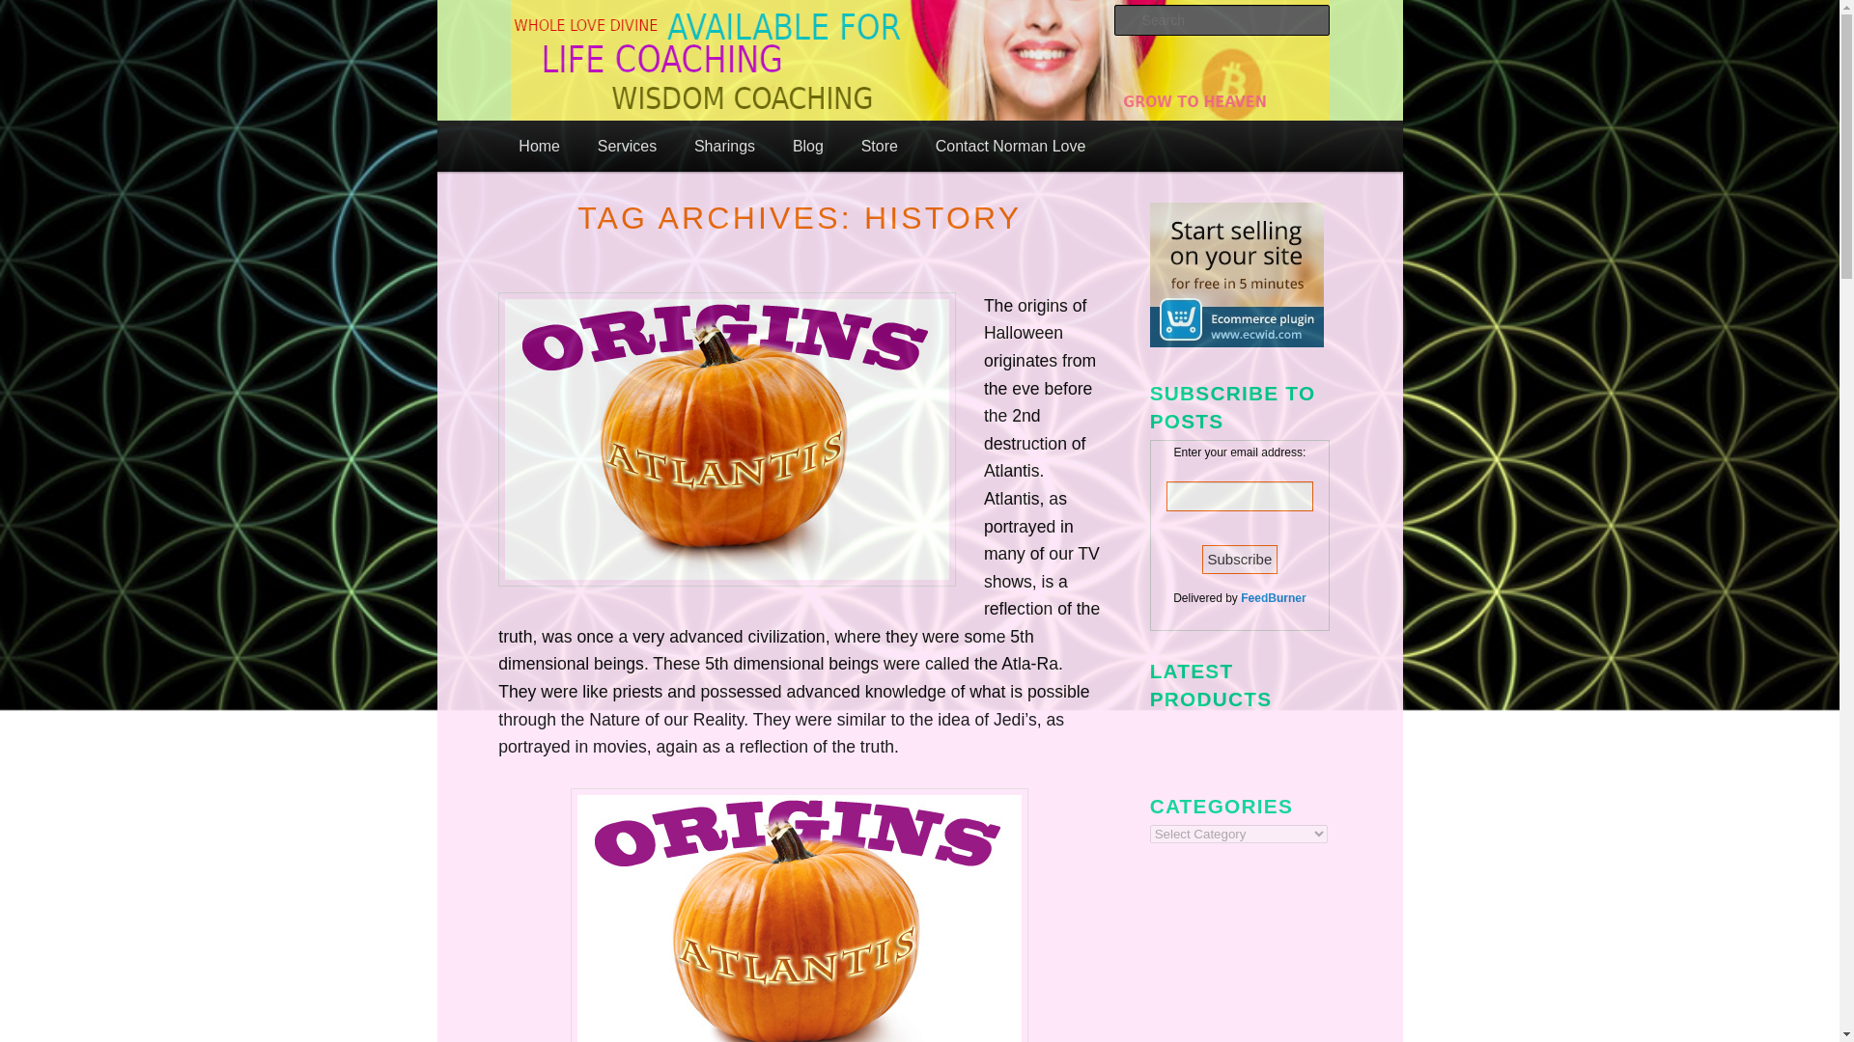  Describe the element at coordinates (807, 147) in the screenshot. I see `Blog` at that location.